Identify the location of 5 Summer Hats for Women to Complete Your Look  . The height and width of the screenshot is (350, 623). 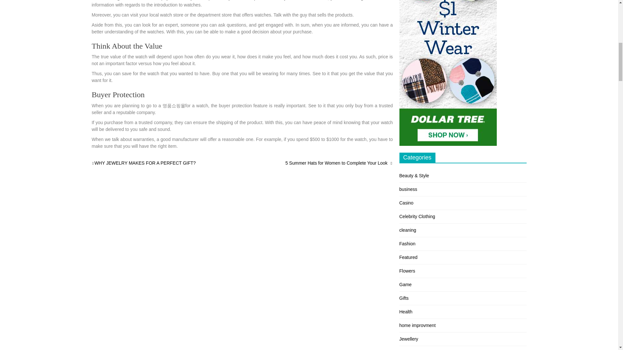
(339, 163).